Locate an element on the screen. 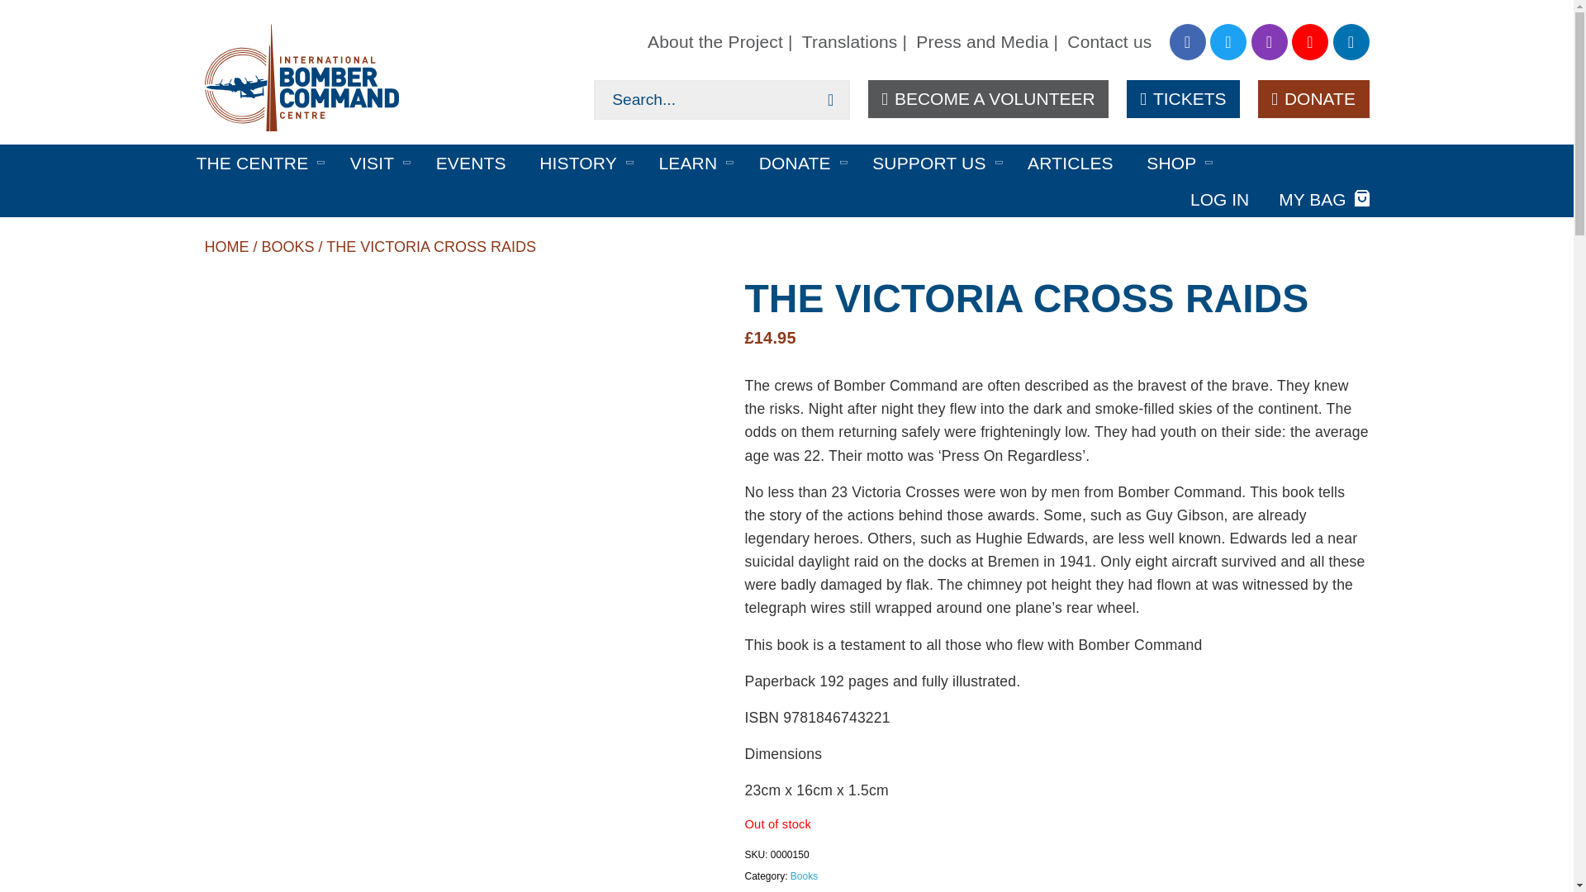  VISIT is located at coordinates (372, 162).